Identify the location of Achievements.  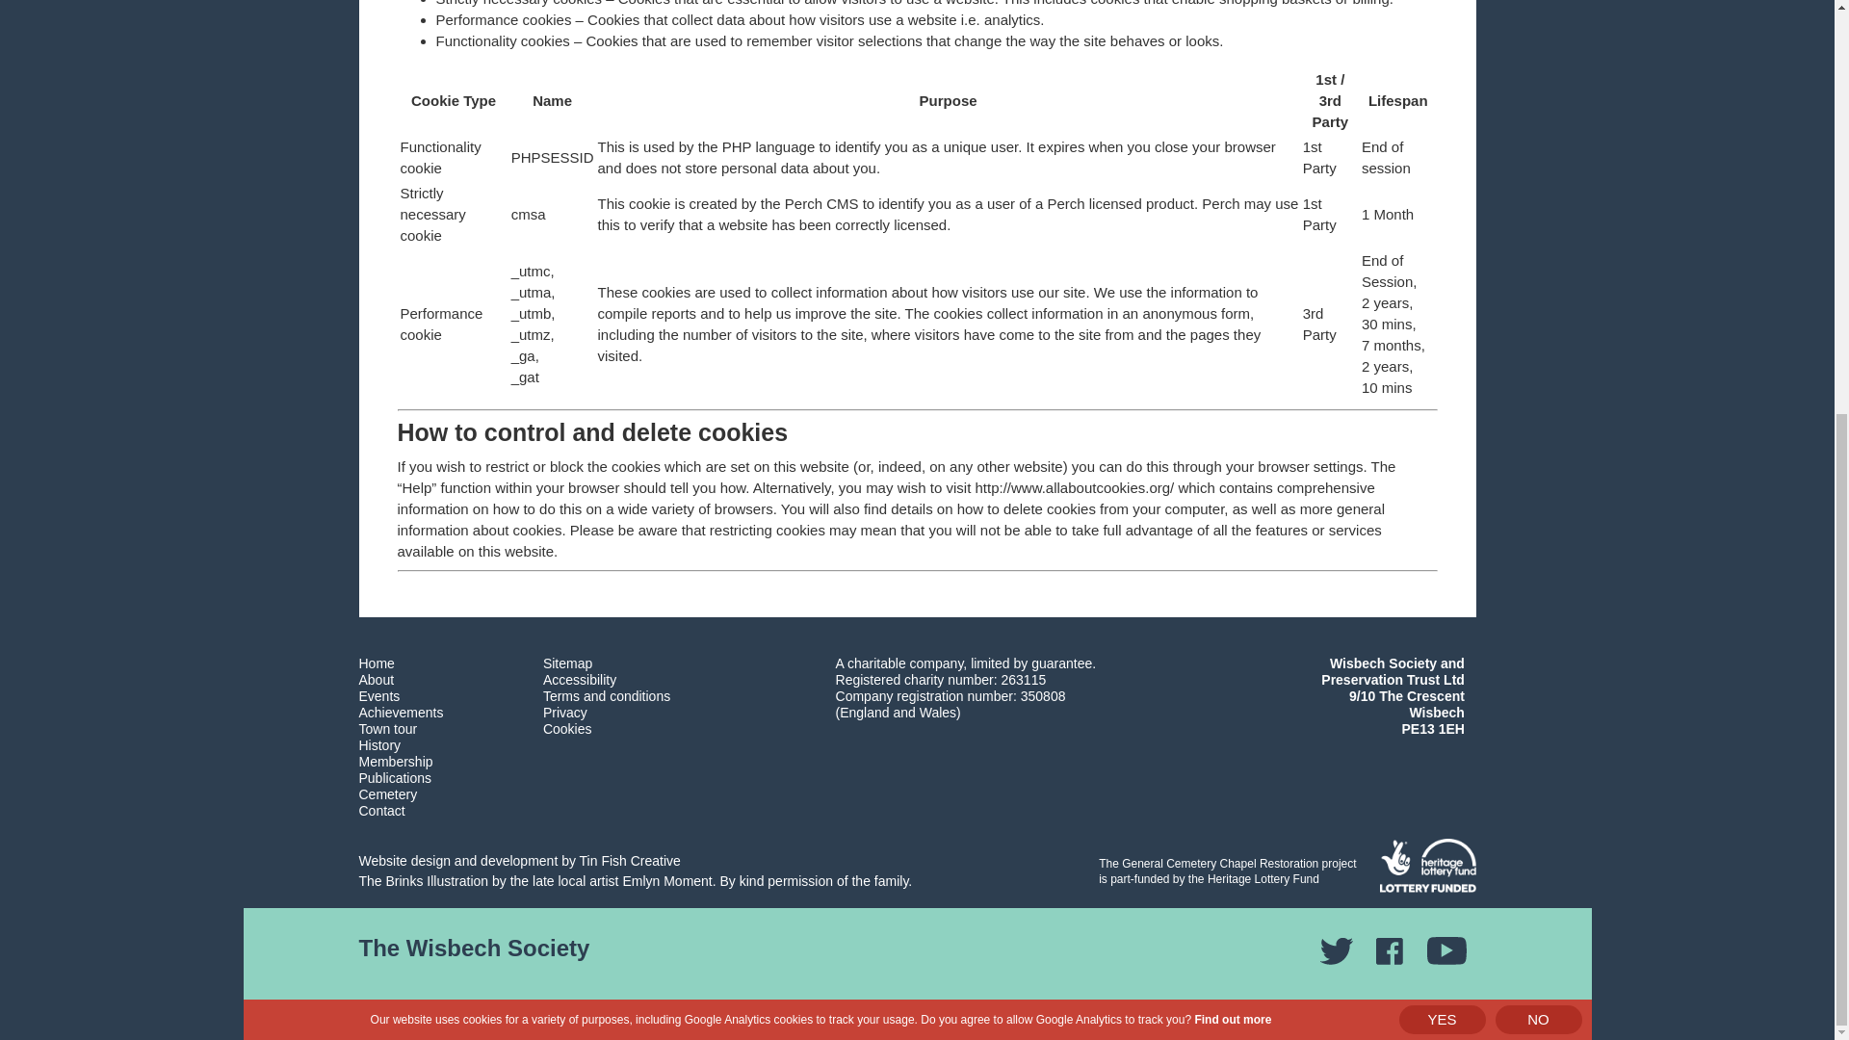
(401, 713).